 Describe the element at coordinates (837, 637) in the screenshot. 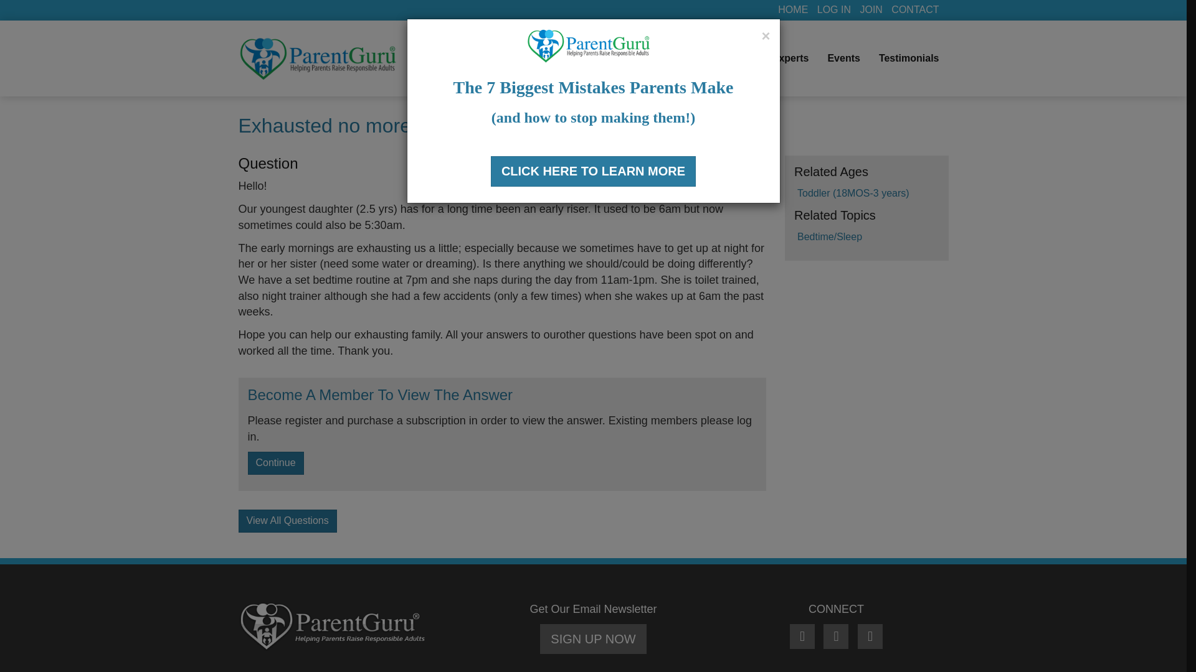

I see `Twitter` at that location.